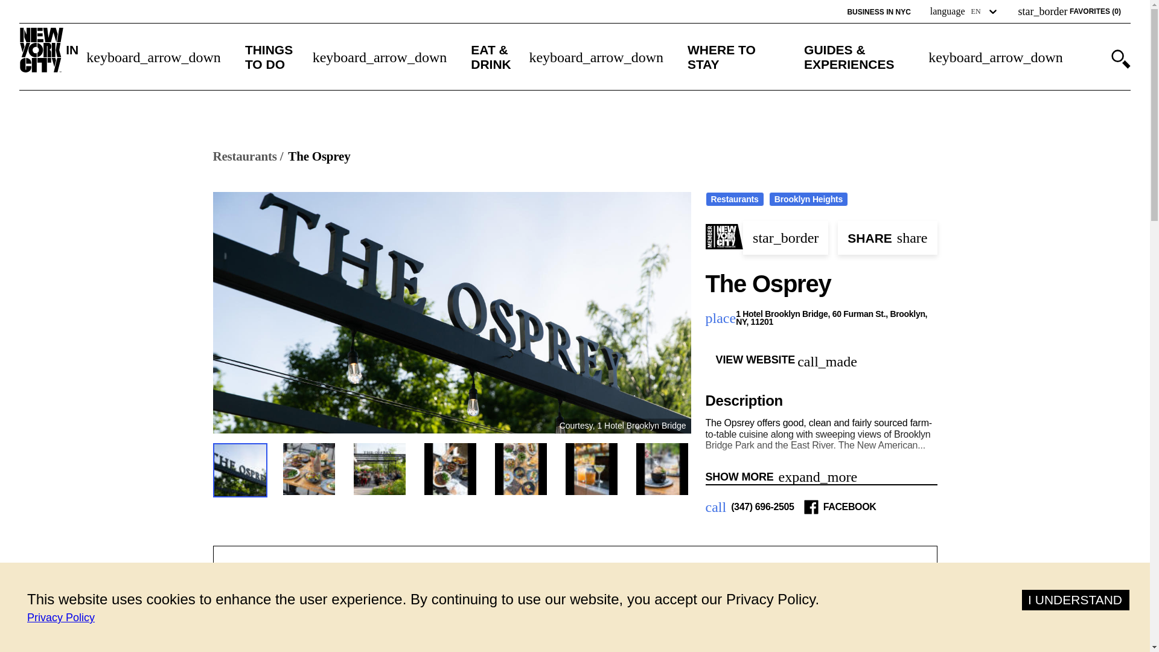  Describe the element at coordinates (878, 12) in the screenshot. I see `BUSINESS IN NYC` at that location.